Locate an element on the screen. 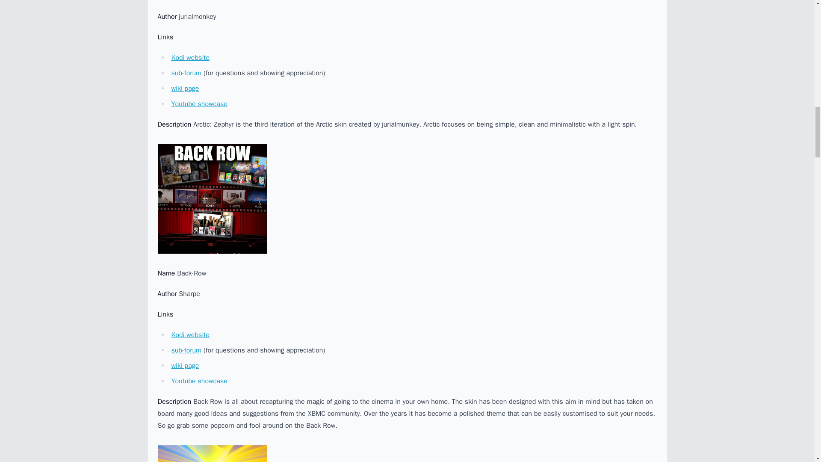  wiki page is located at coordinates (185, 365).